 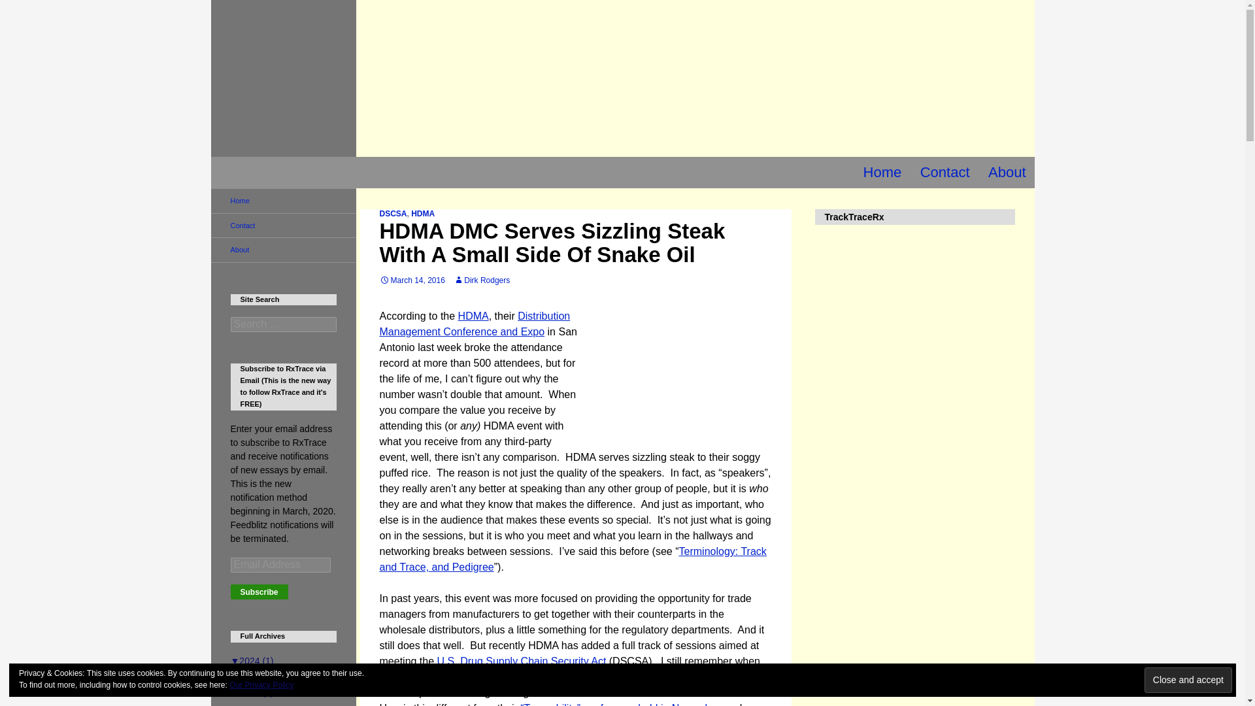 What do you see at coordinates (882, 173) in the screenshot?
I see `Home` at bounding box center [882, 173].